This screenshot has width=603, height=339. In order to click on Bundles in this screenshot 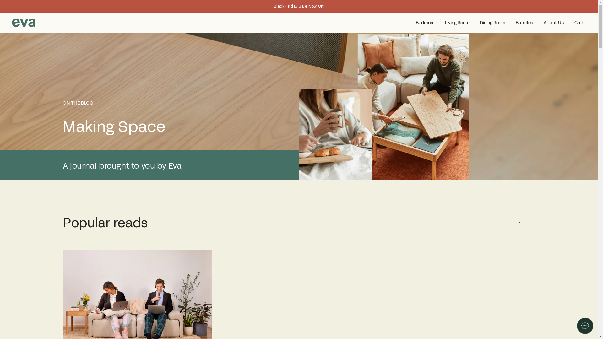, I will do `click(524, 23)`.